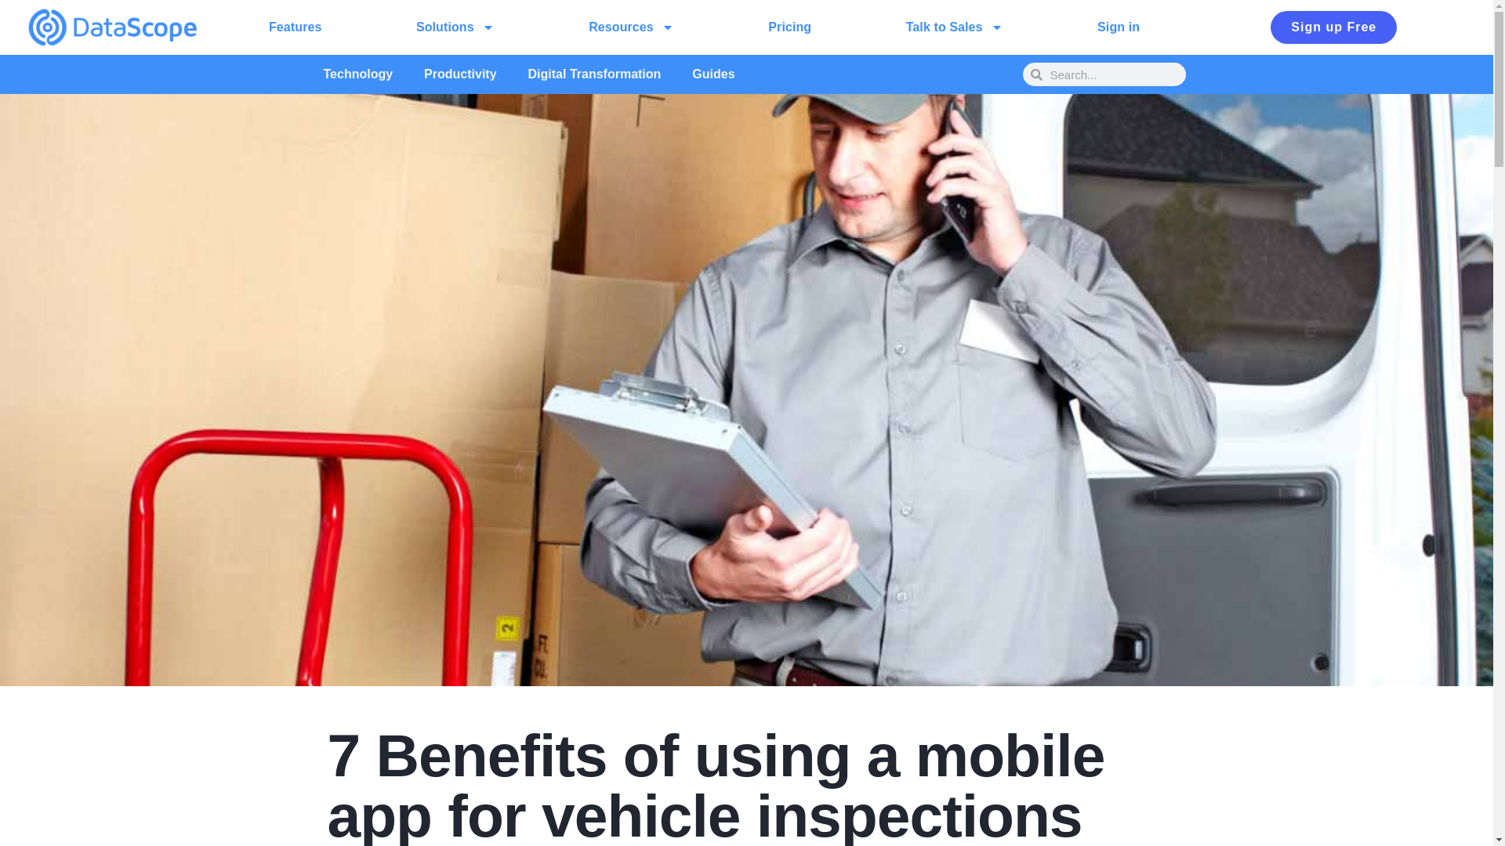  Describe the element at coordinates (631, 27) in the screenshot. I see `Resources` at that location.